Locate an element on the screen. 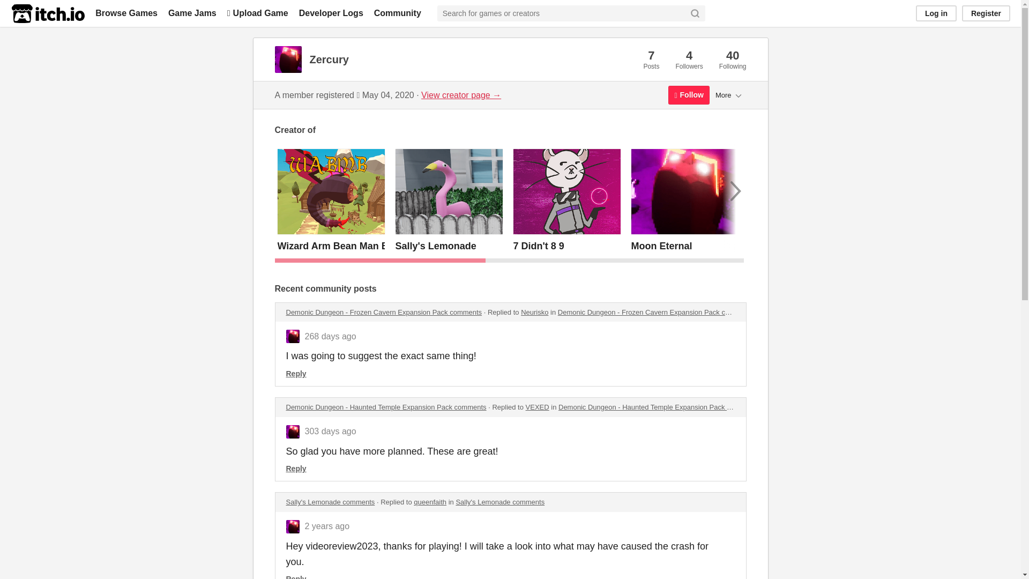 This screenshot has height=579, width=1029. itch.io is located at coordinates (48, 13).